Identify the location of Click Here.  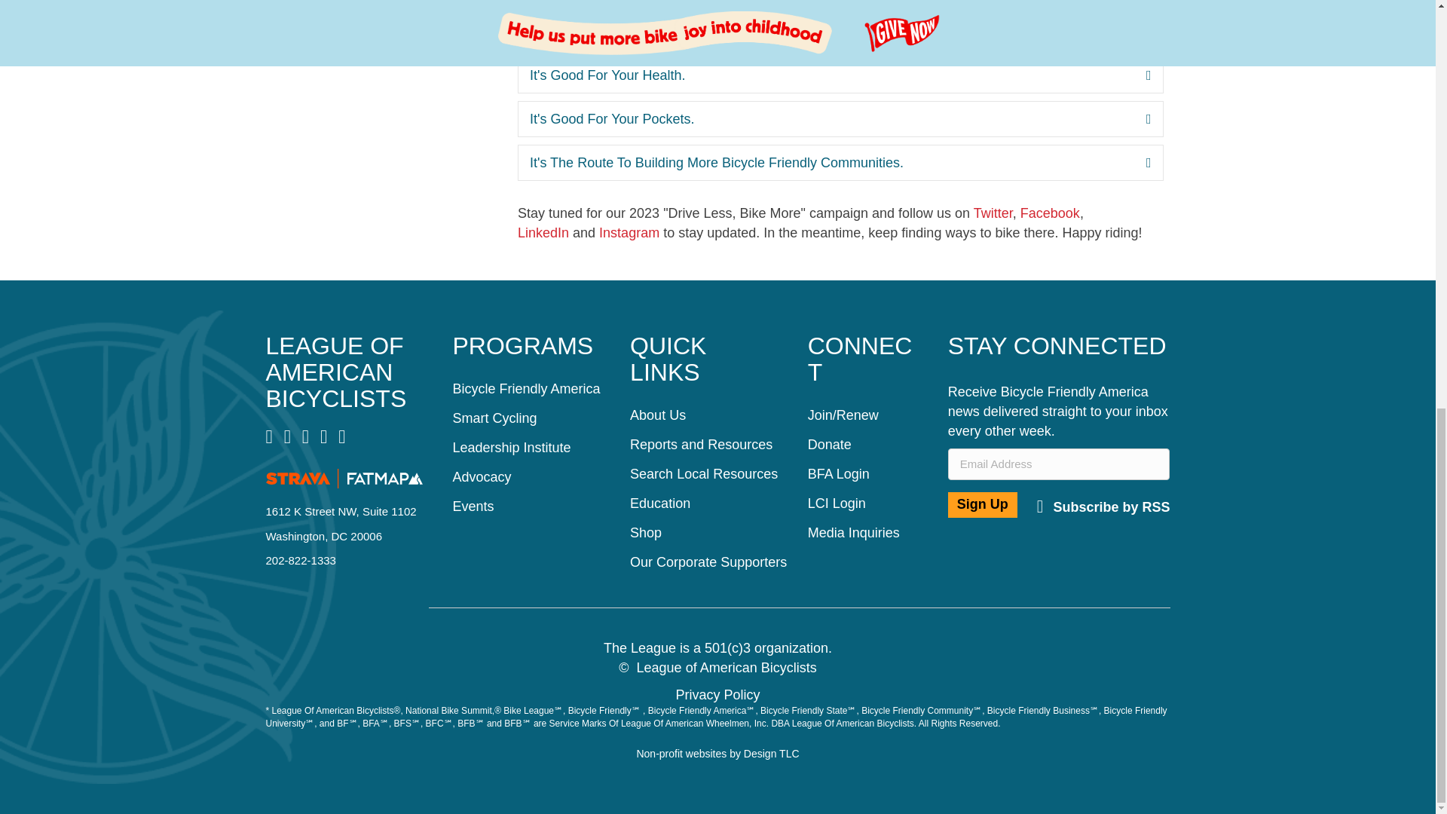
(1103, 506).